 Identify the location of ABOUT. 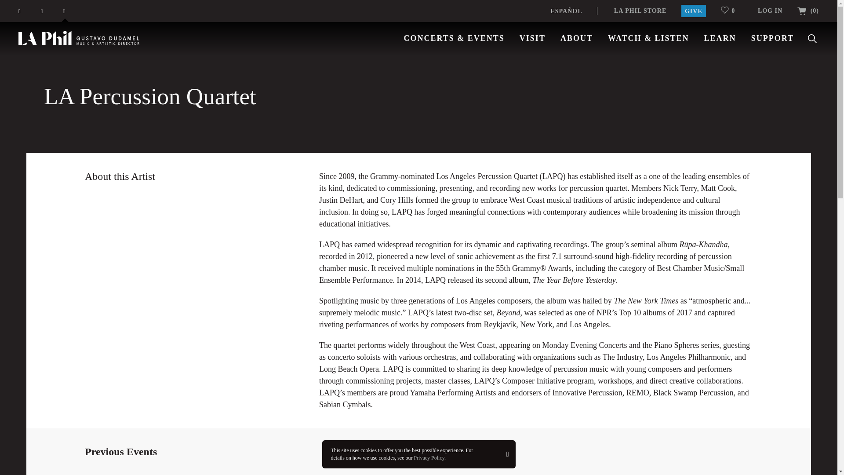
(577, 38).